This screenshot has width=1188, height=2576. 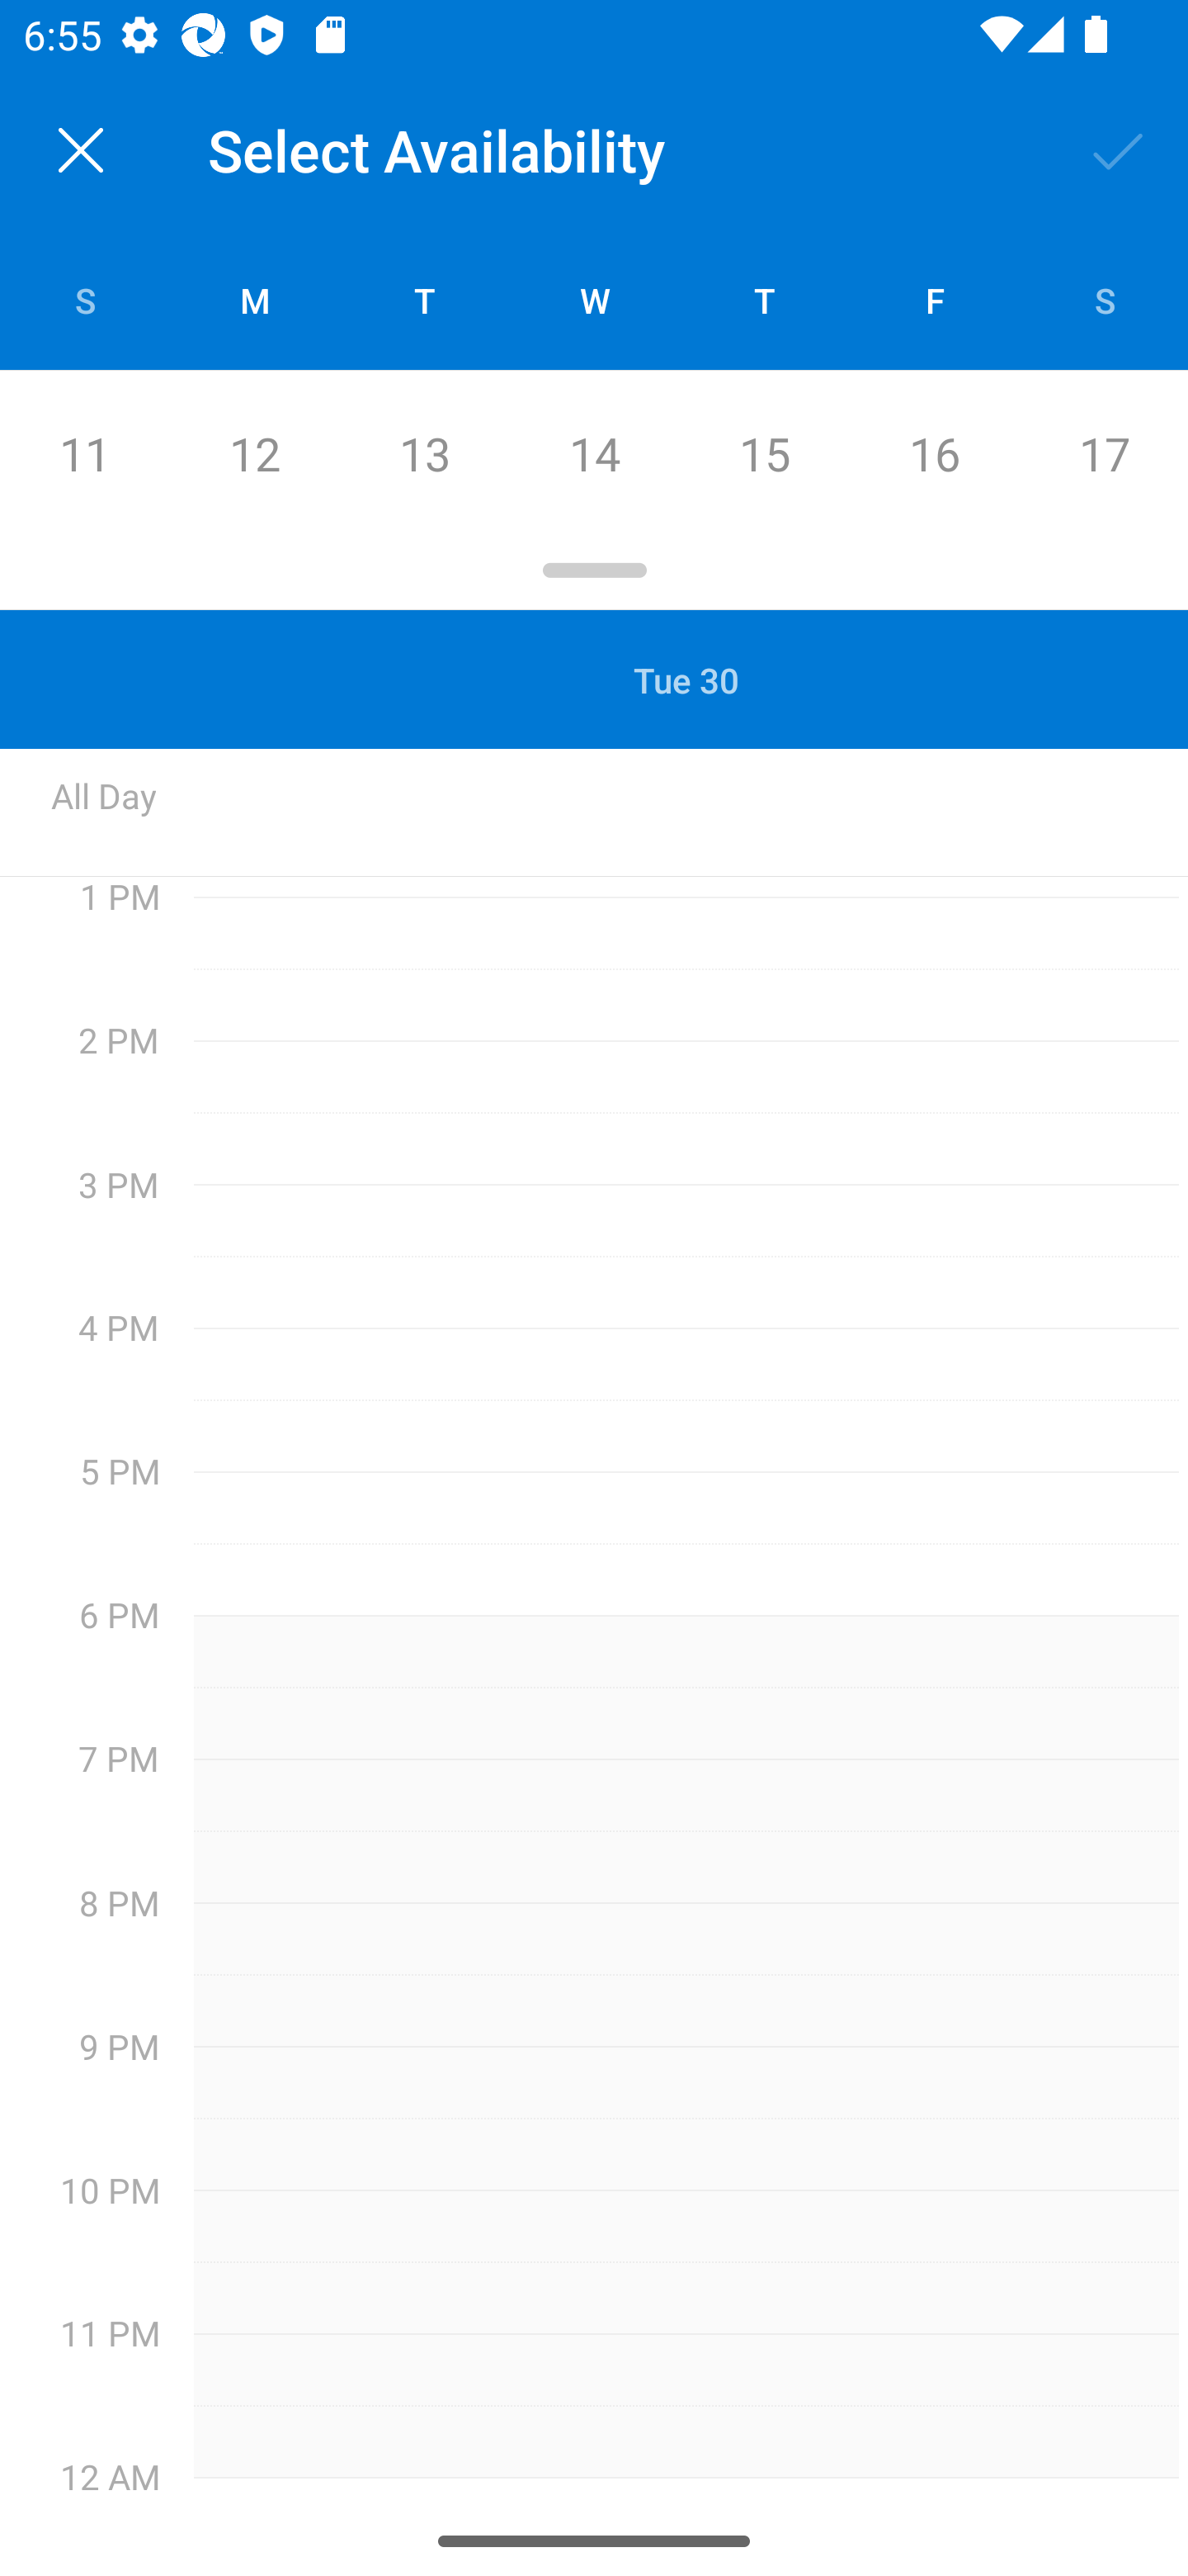 I want to click on 11 Sunday, February 11, so click(x=84, y=456).